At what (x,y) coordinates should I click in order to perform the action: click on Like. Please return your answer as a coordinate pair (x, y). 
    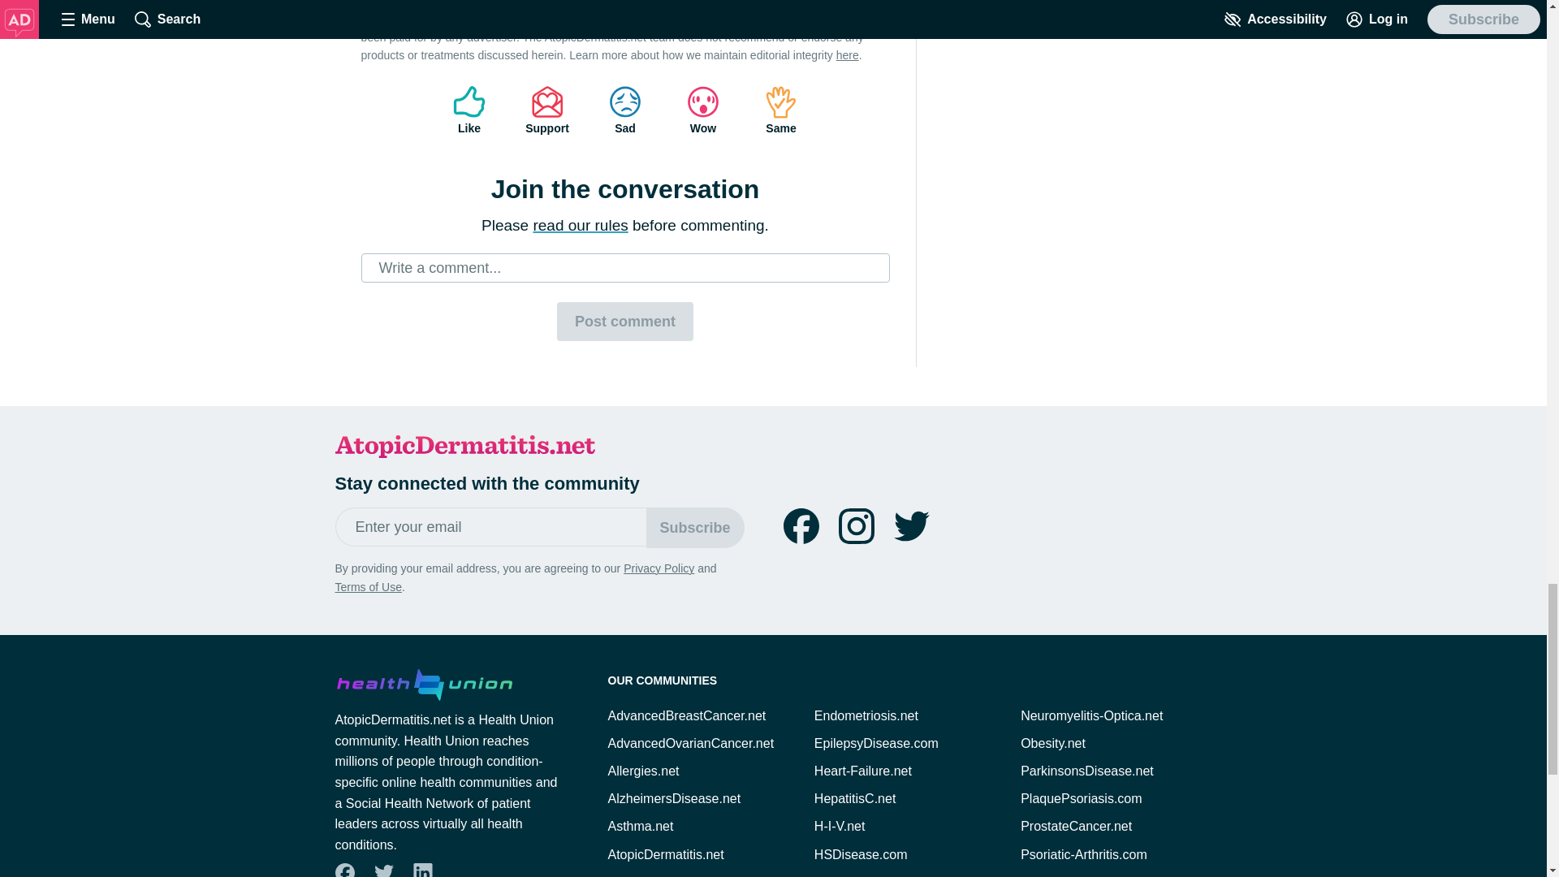
    Looking at the image, I should click on (469, 110).